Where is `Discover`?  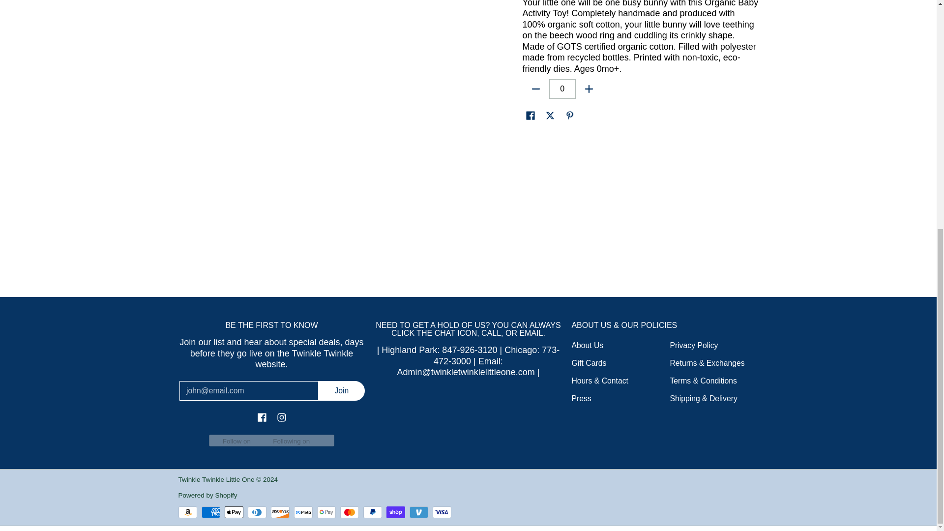
Discover is located at coordinates (280, 512).